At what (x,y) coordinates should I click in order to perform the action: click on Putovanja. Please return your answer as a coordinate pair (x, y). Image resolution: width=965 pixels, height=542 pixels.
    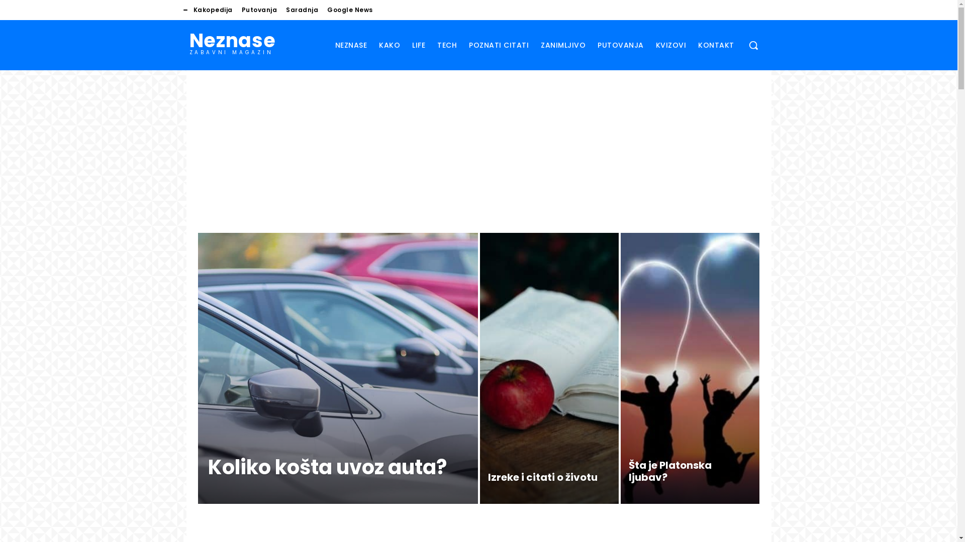
    Looking at the image, I should click on (259, 10).